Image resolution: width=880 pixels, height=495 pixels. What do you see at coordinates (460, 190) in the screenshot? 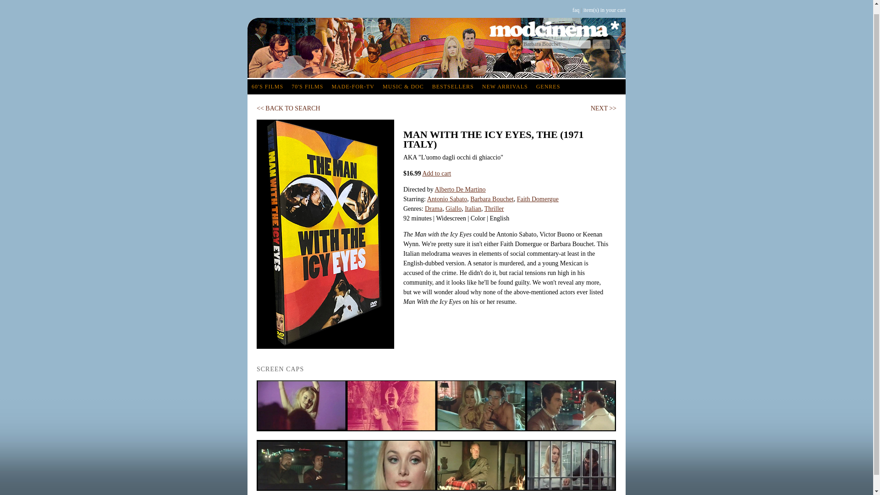
I see `Alberto De Martino` at bounding box center [460, 190].